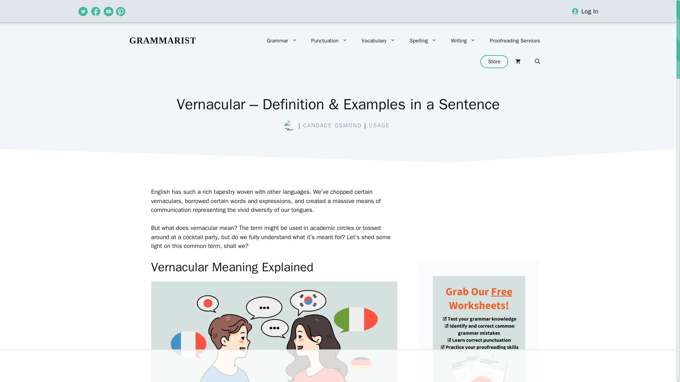  I want to click on Log In, so click(590, 11).